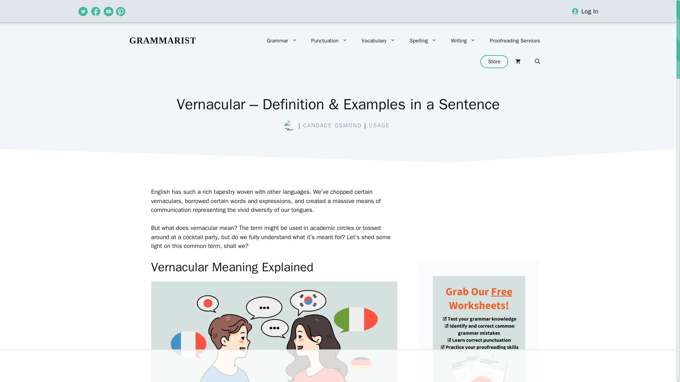  I want to click on Log In, so click(590, 11).